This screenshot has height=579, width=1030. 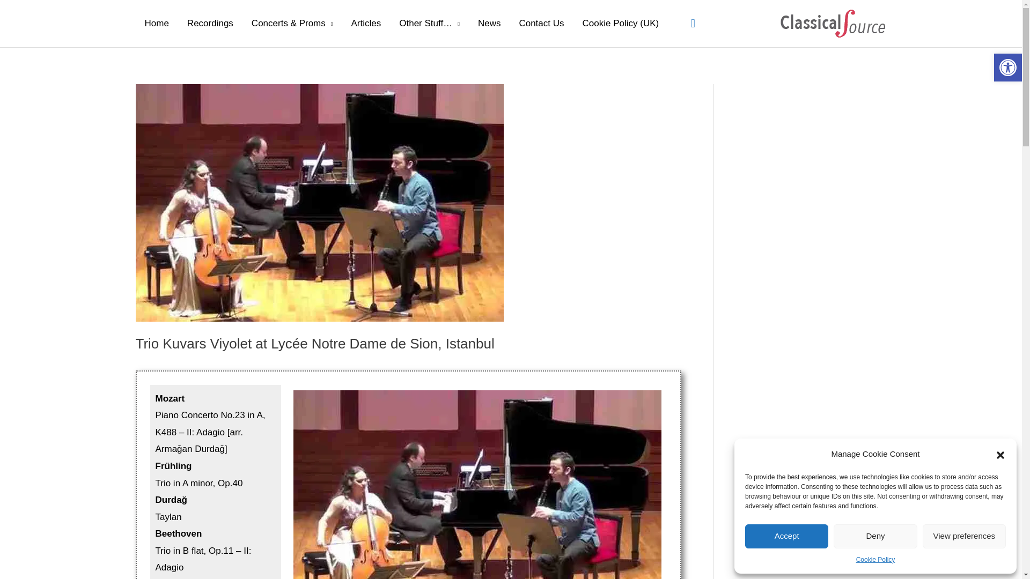 What do you see at coordinates (210, 24) in the screenshot?
I see `Recordings` at bounding box center [210, 24].